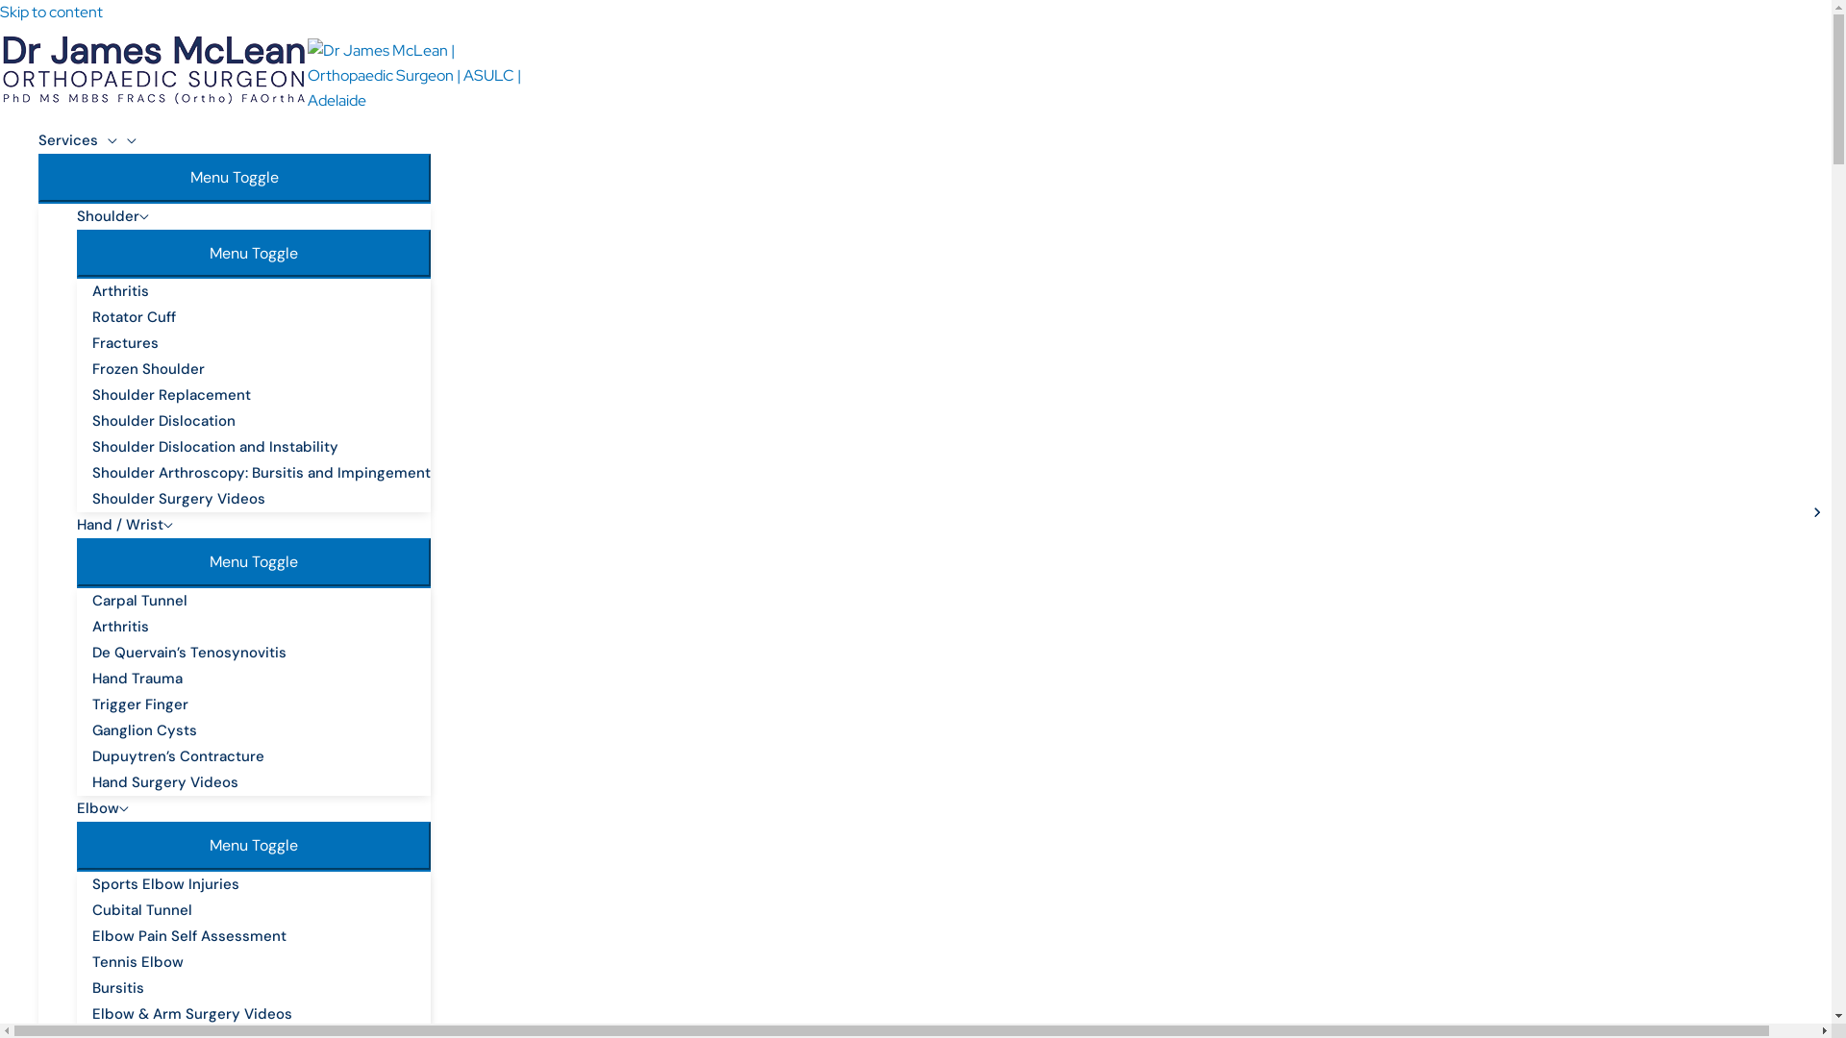 Image resolution: width=1846 pixels, height=1038 pixels. What do you see at coordinates (254, 217) in the screenshot?
I see `Shoulder` at bounding box center [254, 217].